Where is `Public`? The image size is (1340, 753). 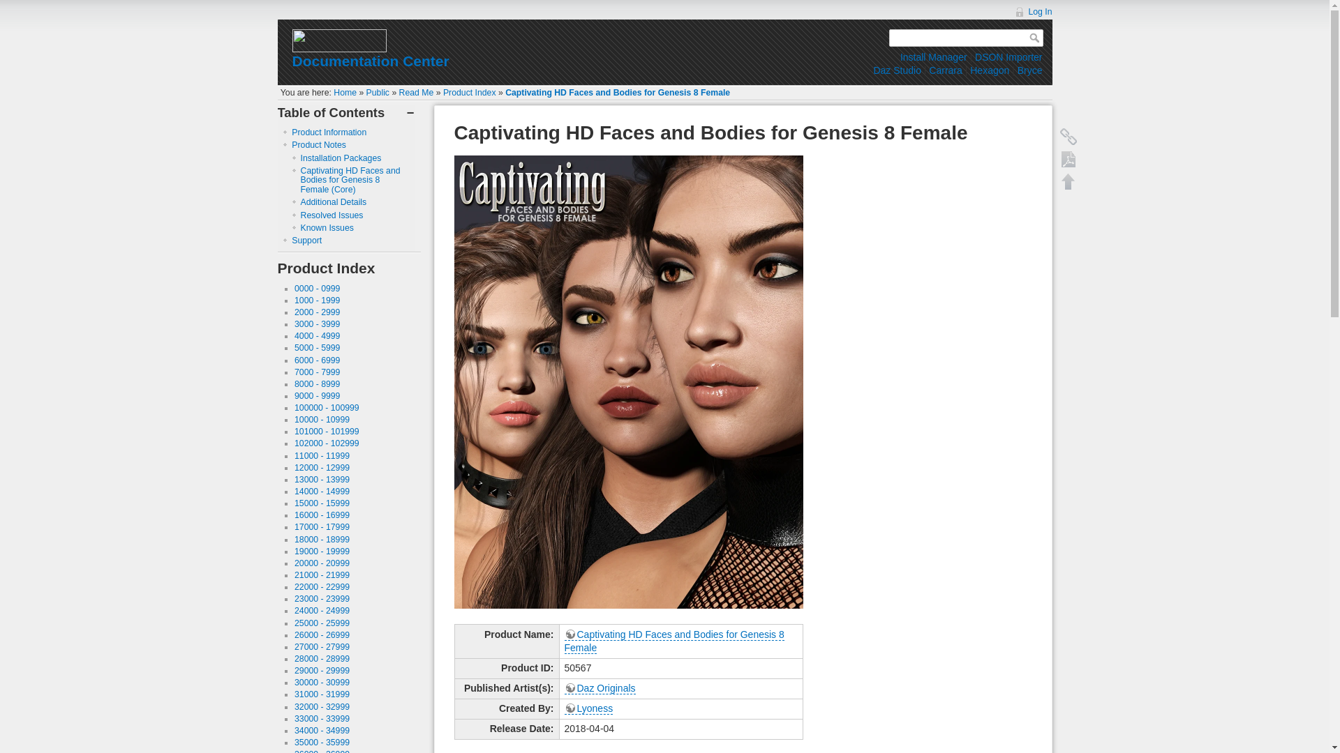
Public is located at coordinates (378, 93).